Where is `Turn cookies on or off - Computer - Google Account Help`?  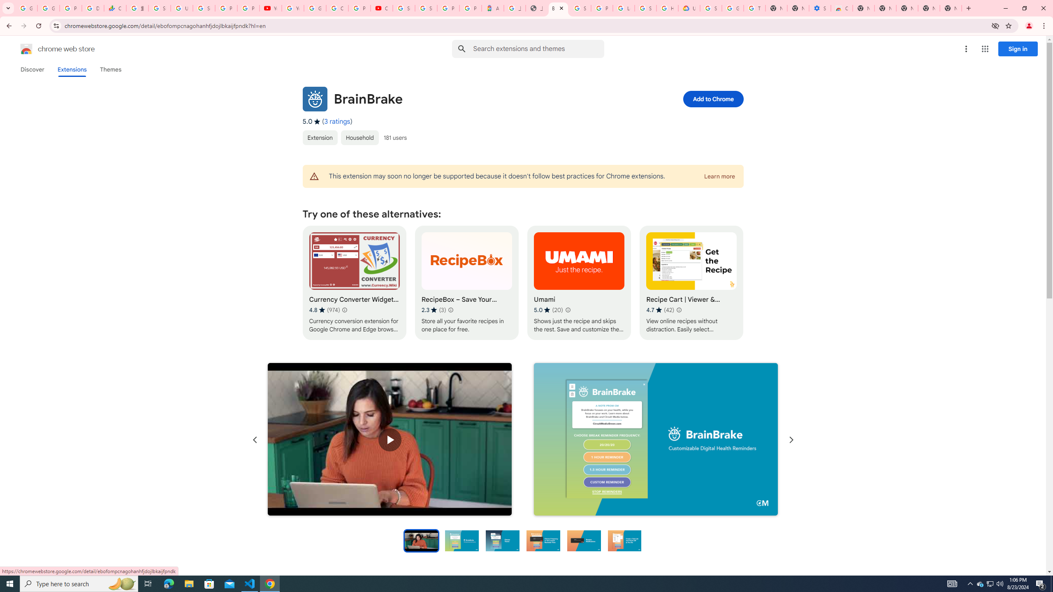 Turn cookies on or off - Computer - Google Account Help is located at coordinates (754, 8).